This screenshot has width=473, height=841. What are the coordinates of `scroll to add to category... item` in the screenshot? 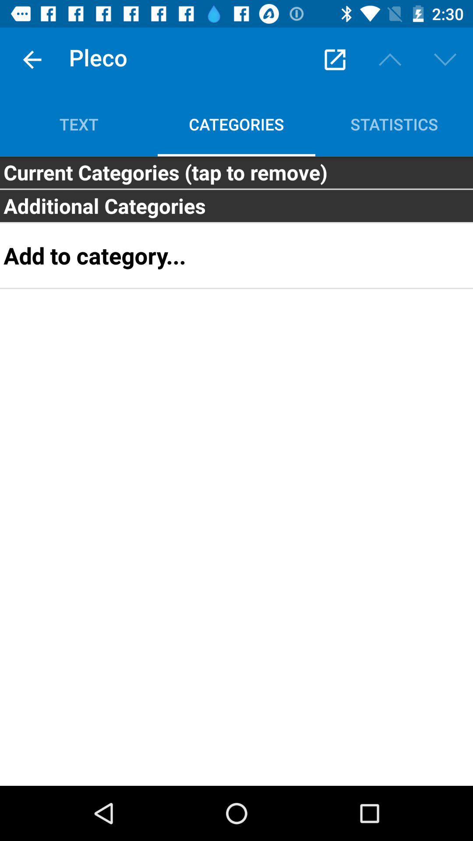 It's located at (236, 255).